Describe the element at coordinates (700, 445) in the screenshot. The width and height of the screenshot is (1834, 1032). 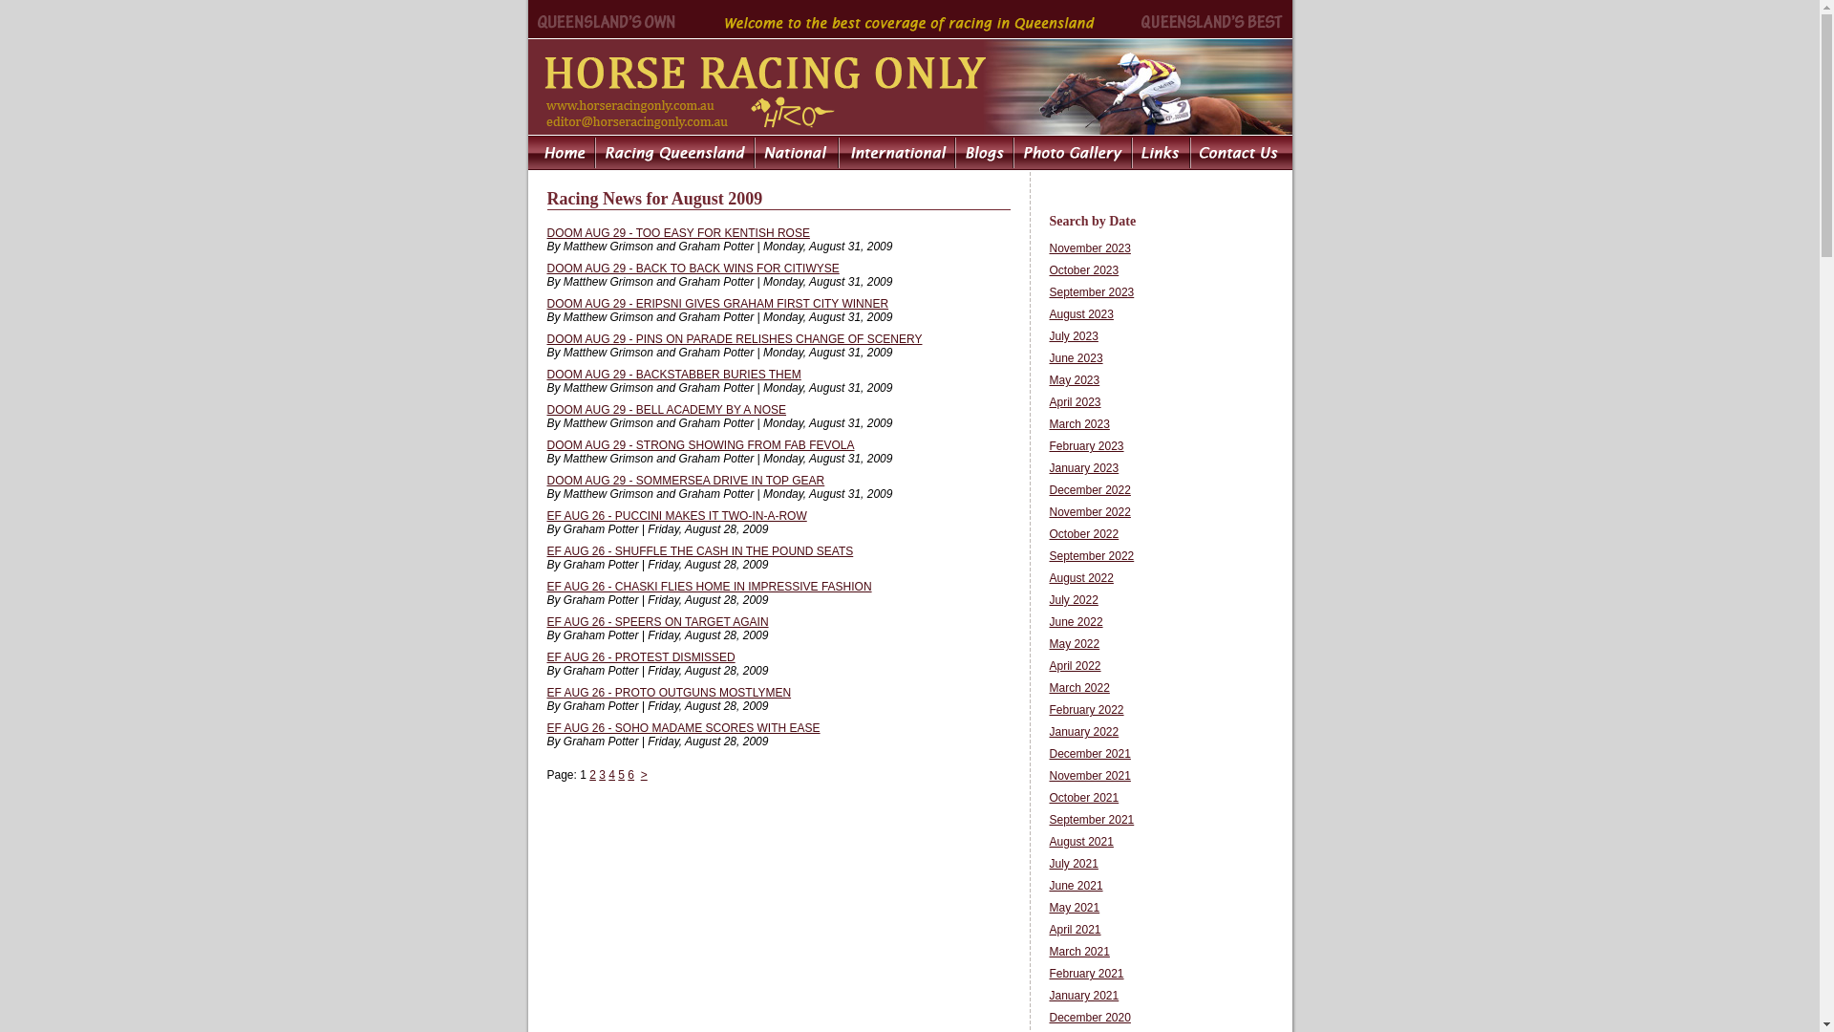
I see `DOOM AUG 29 - STRONG SHOWING FROM FAB FEVOLA` at that location.